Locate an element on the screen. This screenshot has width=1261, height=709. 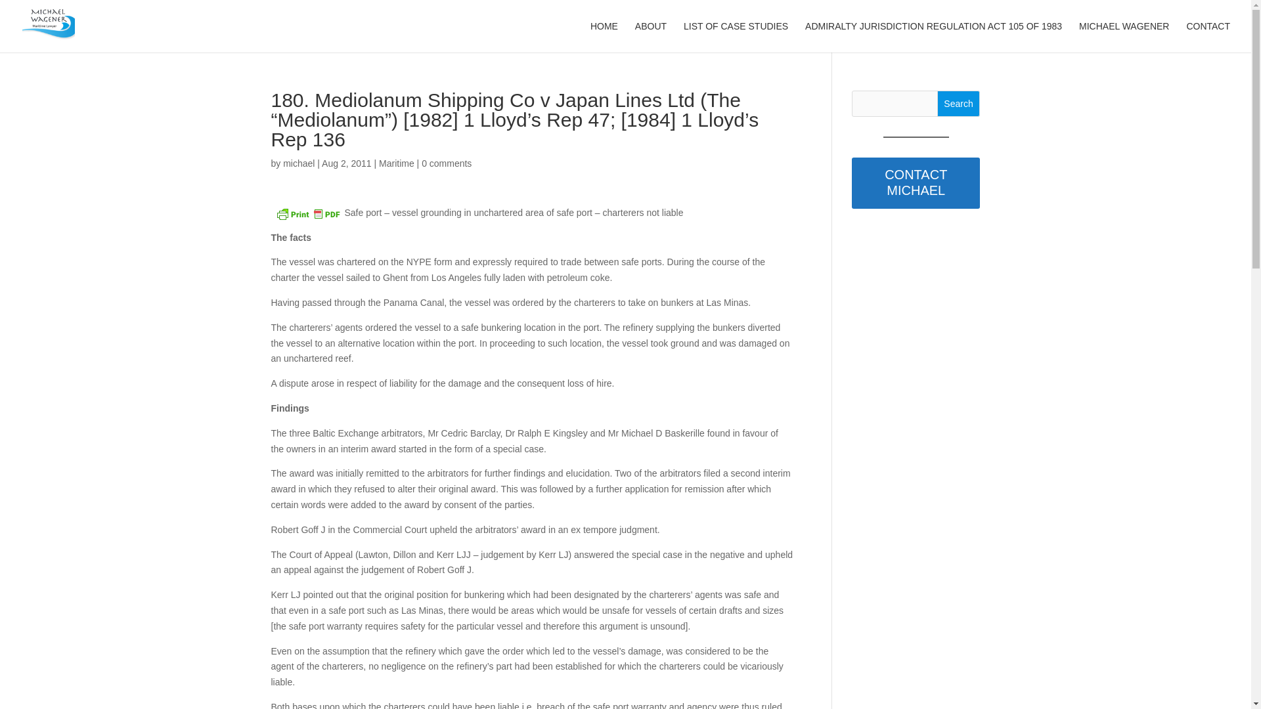
Maritime is located at coordinates (397, 163).